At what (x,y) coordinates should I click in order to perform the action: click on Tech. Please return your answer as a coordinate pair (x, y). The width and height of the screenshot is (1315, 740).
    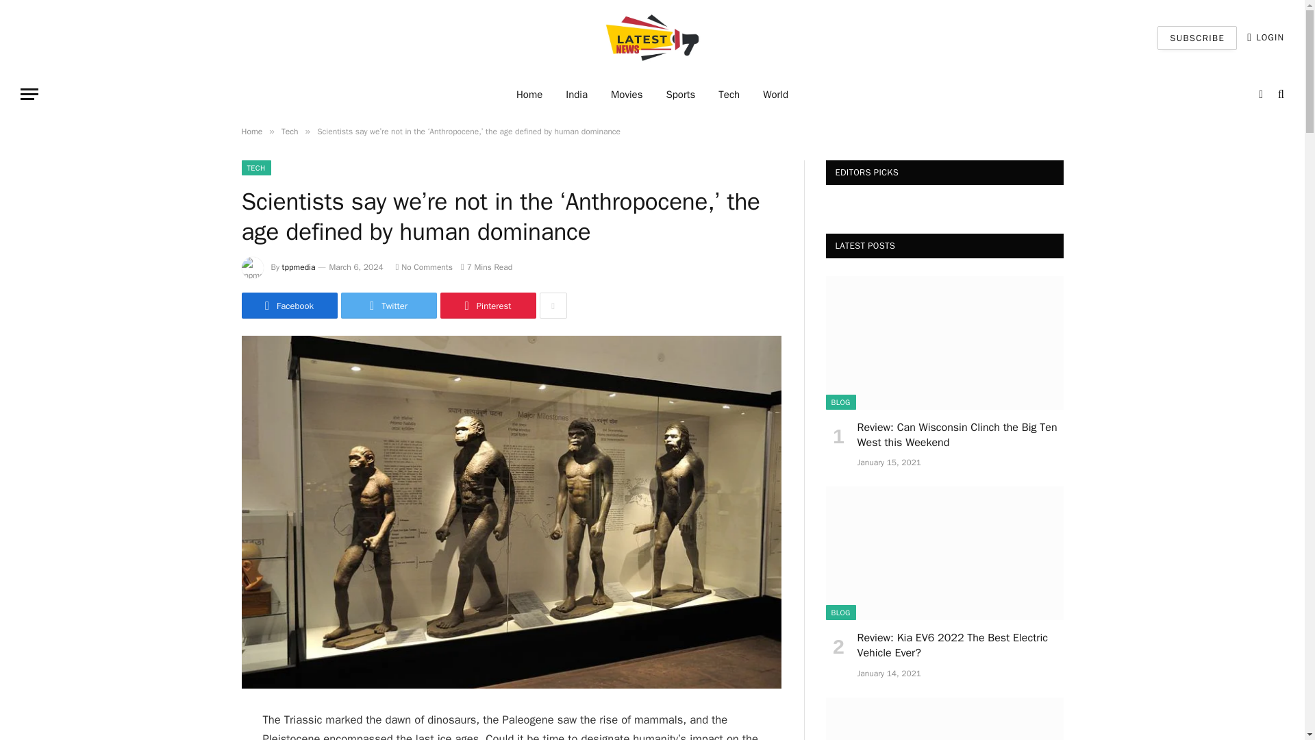
    Looking at the image, I should click on (729, 95).